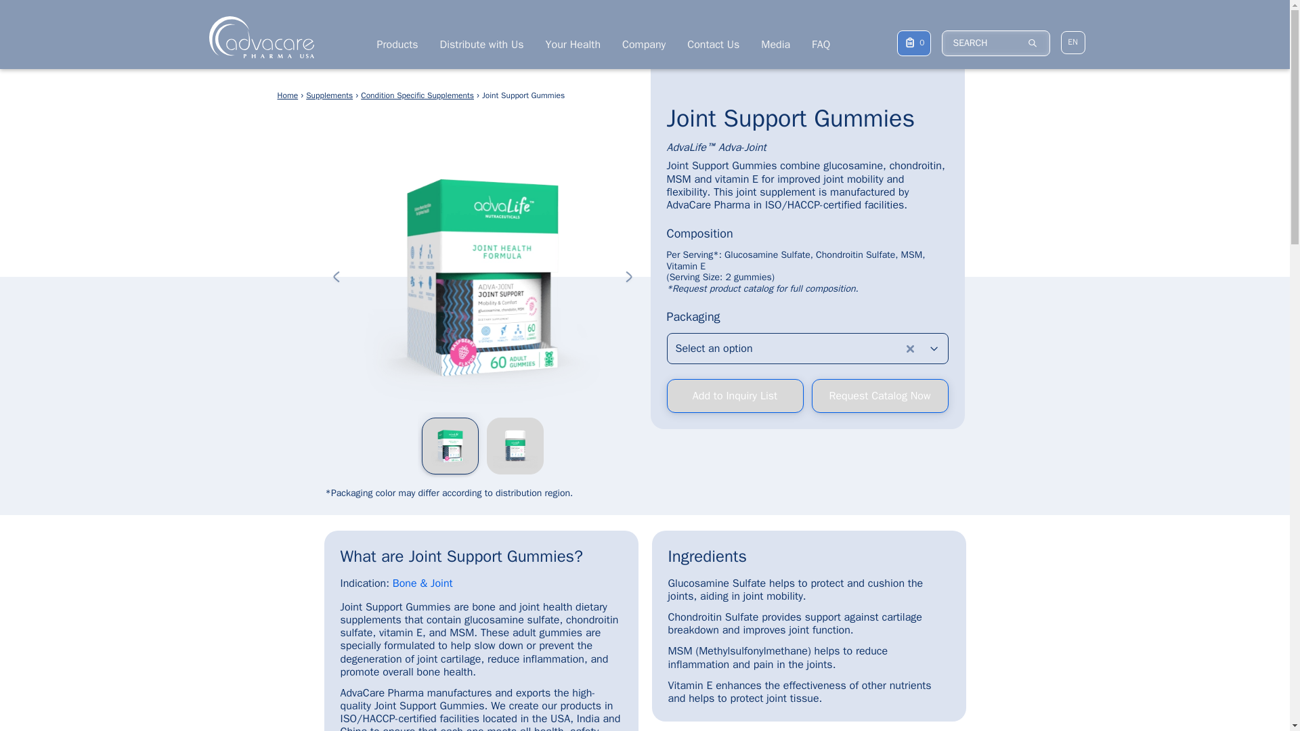 This screenshot has height=731, width=1300. What do you see at coordinates (644, 45) in the screenshot?
I see `Company` at bounding box center [644, 45].